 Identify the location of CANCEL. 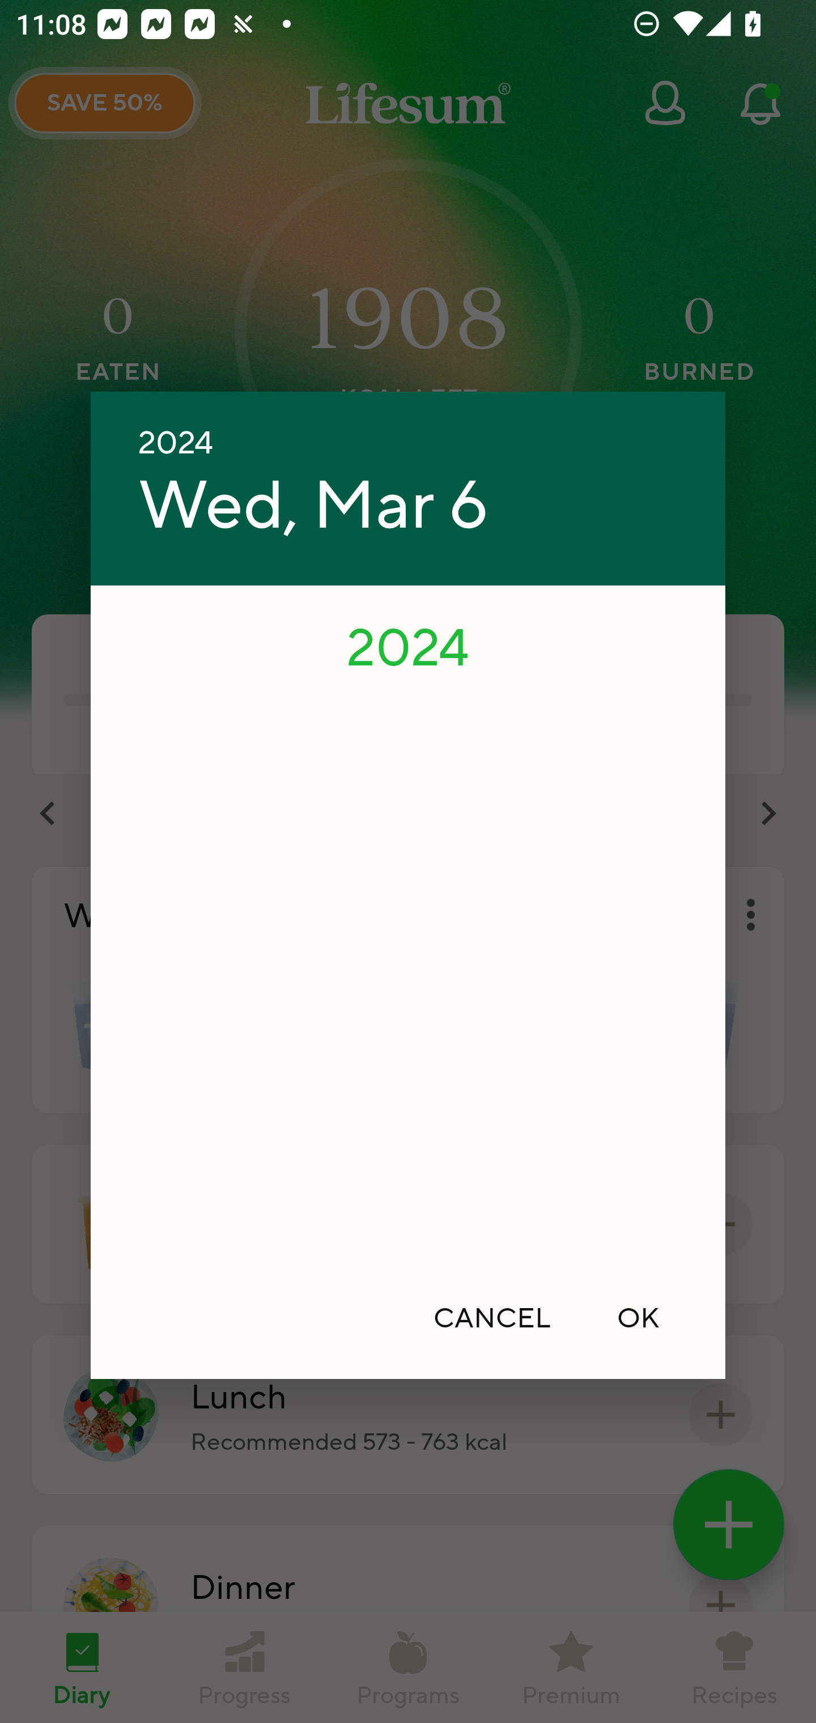
(492, 1318).